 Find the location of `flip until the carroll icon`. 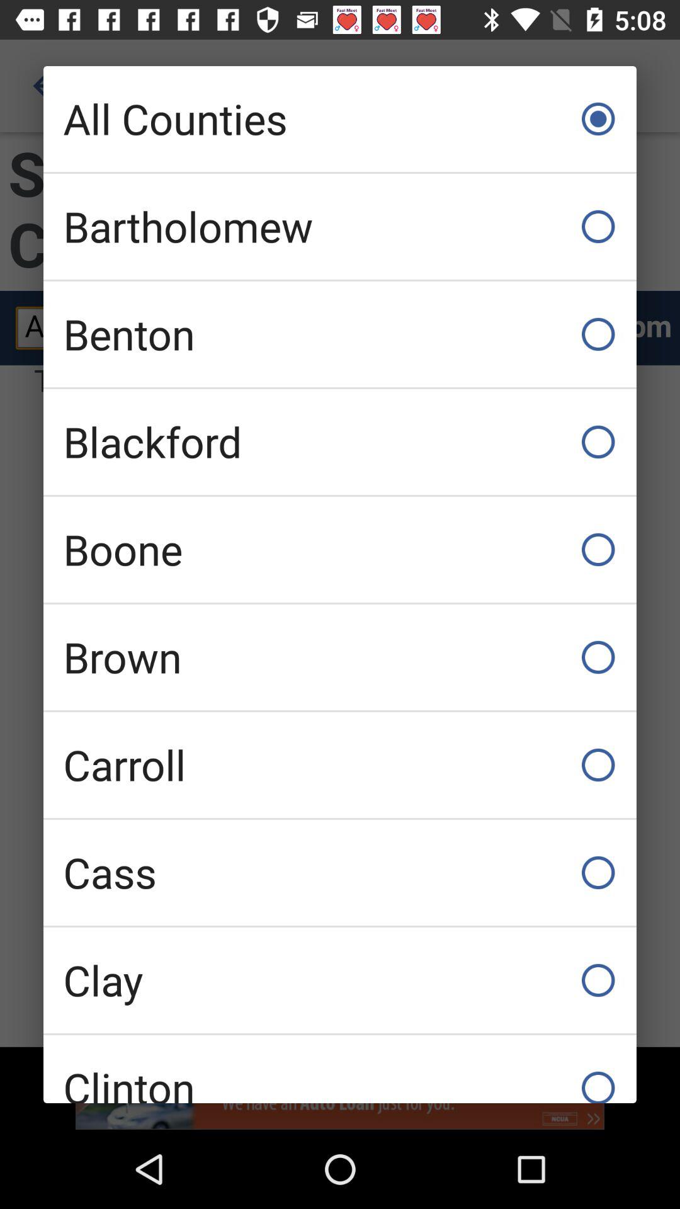

flip until the carroll icon is located at coordinates (340, 764).